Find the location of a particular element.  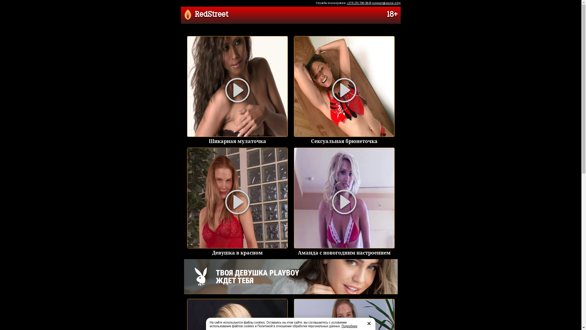

+375 (25) 766-38-91 is located at coordinates (359, 3).